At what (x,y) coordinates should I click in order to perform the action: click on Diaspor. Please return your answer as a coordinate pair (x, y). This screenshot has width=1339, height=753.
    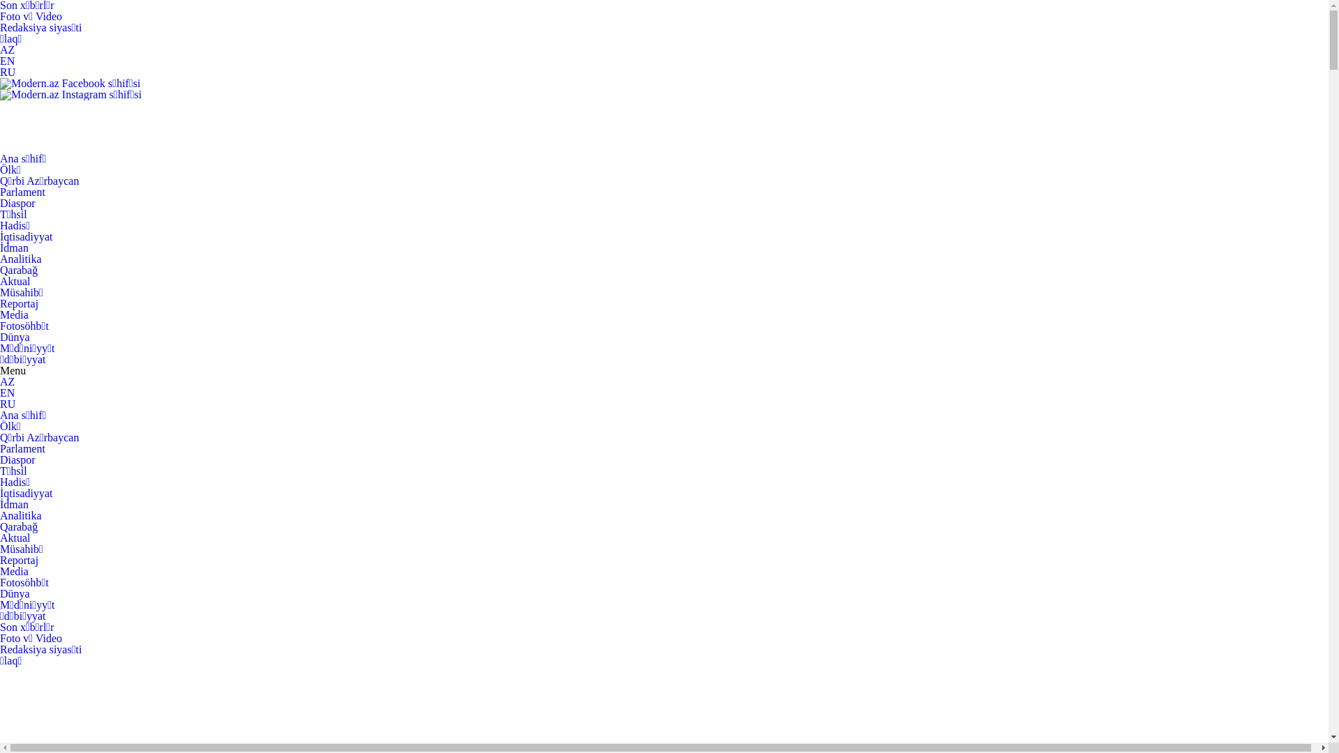
    Looking at the image, I should click on (18, 460).